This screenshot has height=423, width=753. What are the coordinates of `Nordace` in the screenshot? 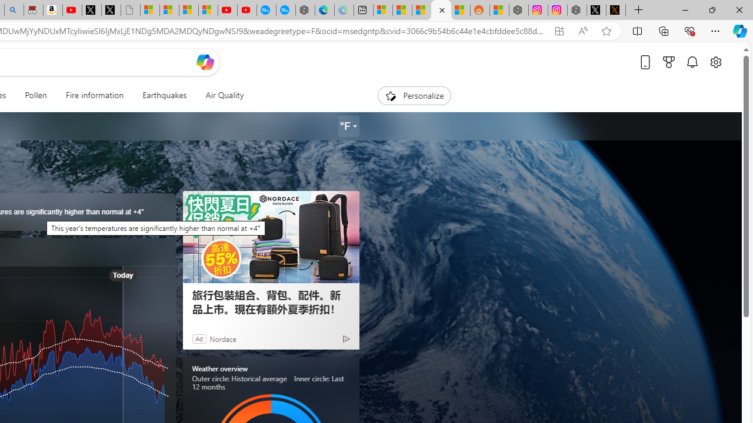 It's located at (222, 338).